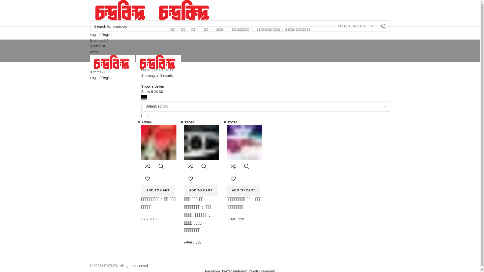  I want to click on Search for products, so click(240, 26).